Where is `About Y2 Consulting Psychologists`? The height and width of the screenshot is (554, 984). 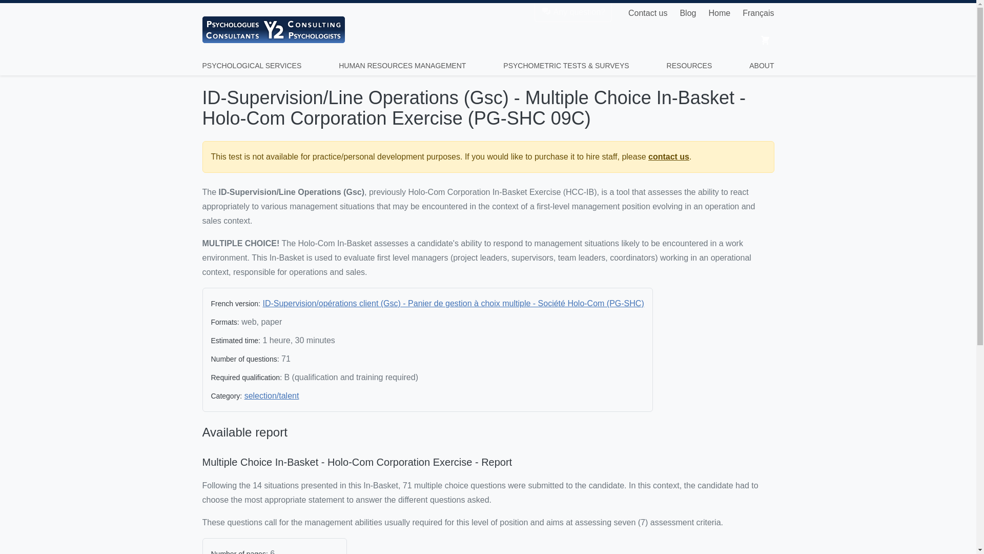
About Y2 Consulting Psychologists is located at coordinates (761, 66).